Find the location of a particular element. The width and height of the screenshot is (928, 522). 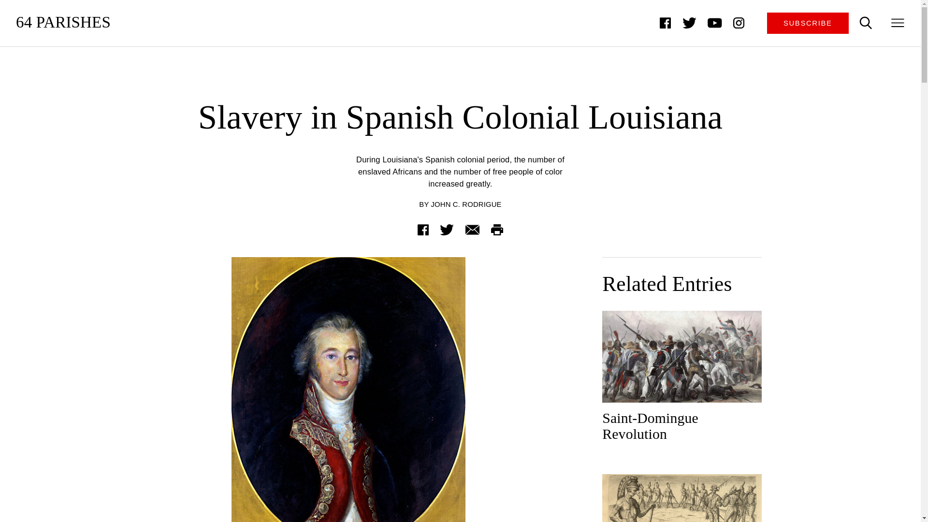

Facebook is located at coordinates (423, 229).